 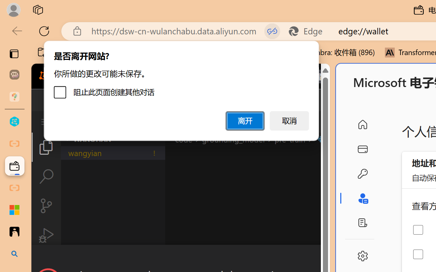 What do you see at coordinates (14, 210) in the screenshot?
I see `Adjust indents and spacing - Microsoft Support` at bounding box center [14, 210].